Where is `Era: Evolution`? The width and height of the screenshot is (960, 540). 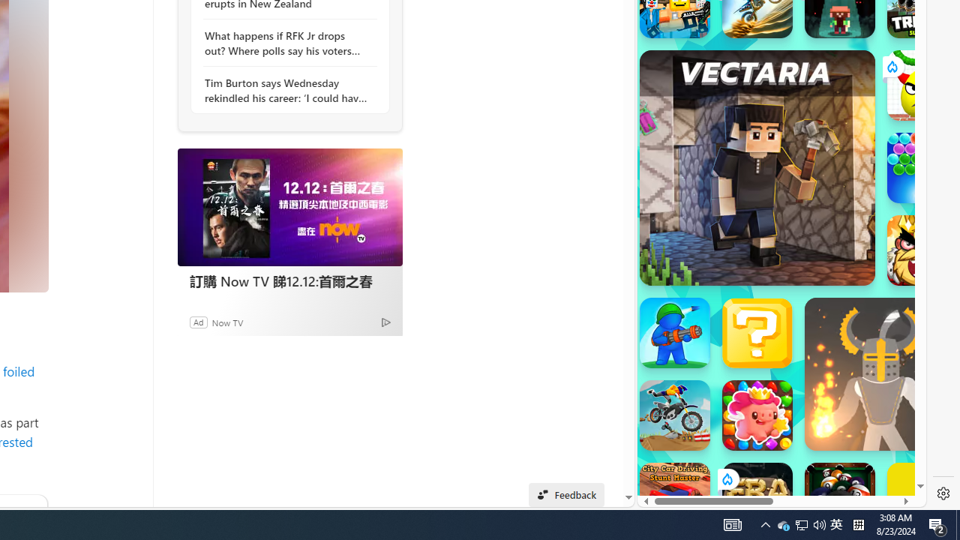 Era: Evolution is located at coordinates (757, 498).